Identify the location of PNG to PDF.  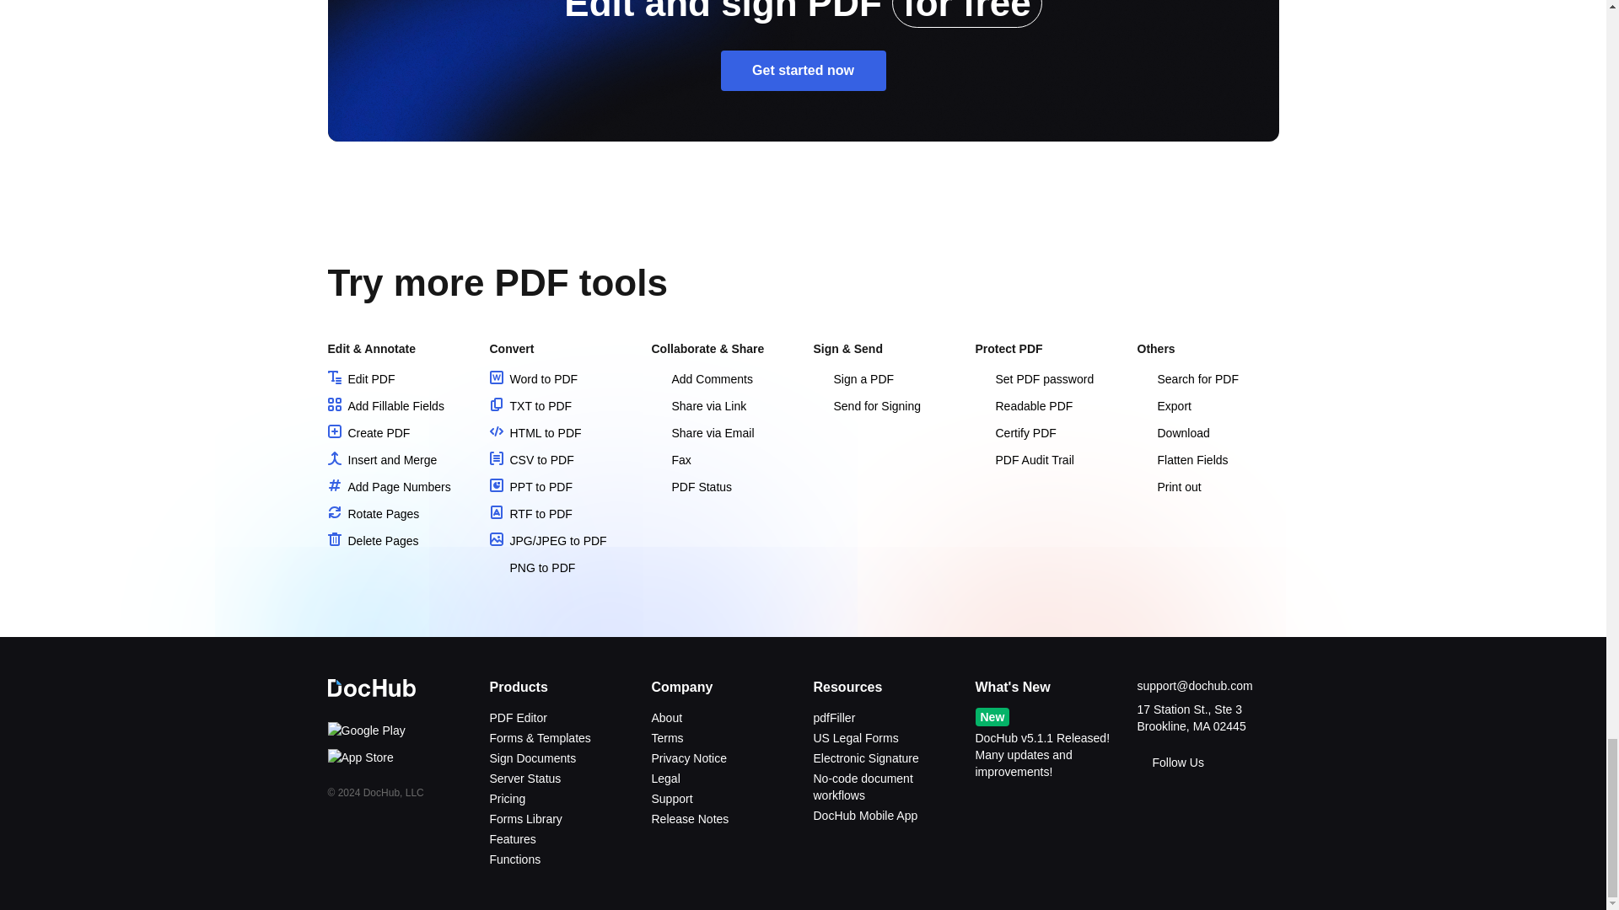
(531, 568).